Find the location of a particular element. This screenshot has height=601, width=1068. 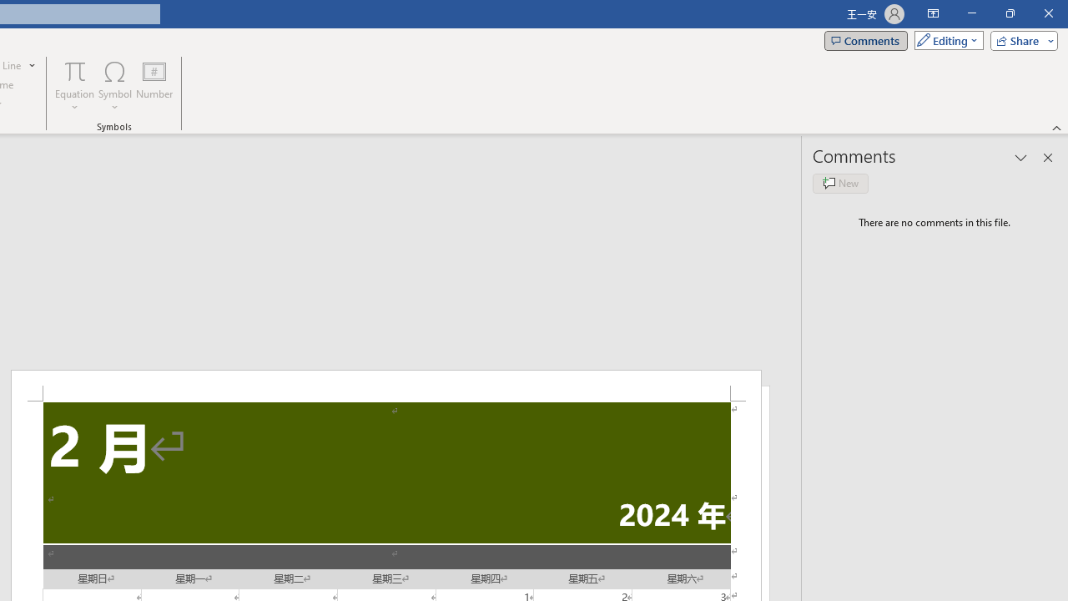

Number... is located at coordinates (154, 85).